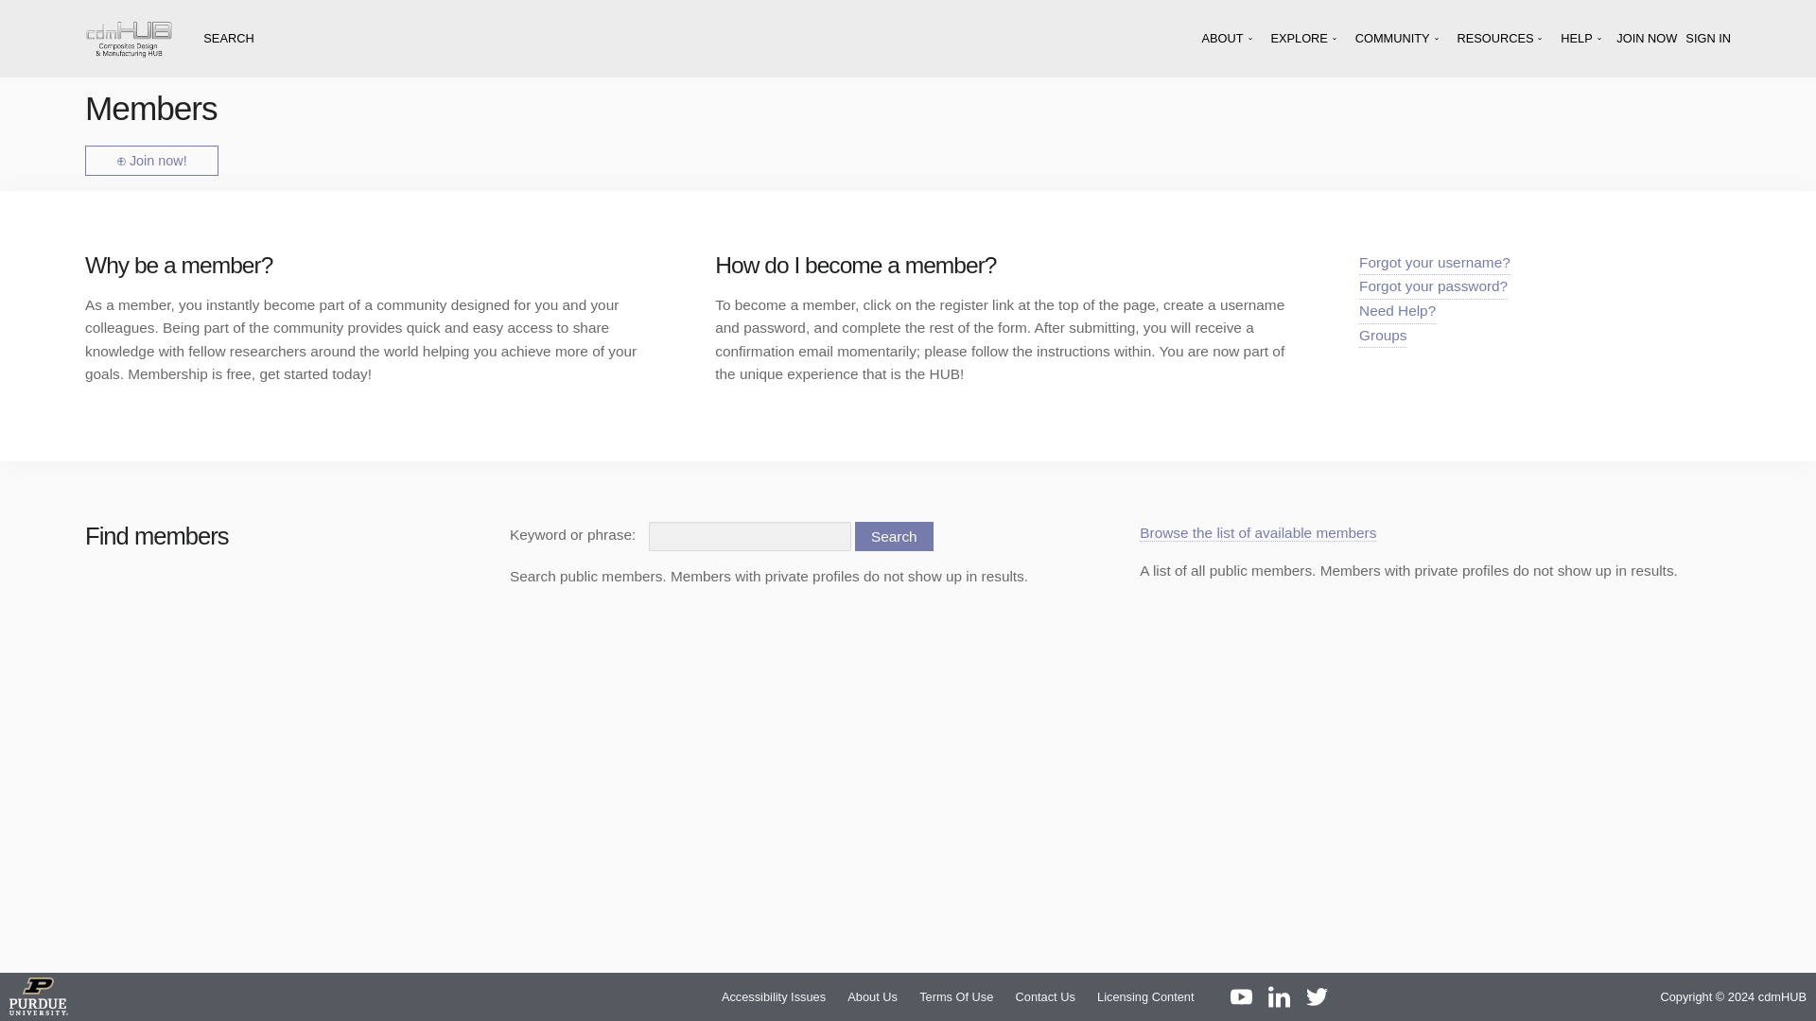  Describe the element at coordinates (1500, 38) in the screenshot. I see `RESOURCES` at that location.